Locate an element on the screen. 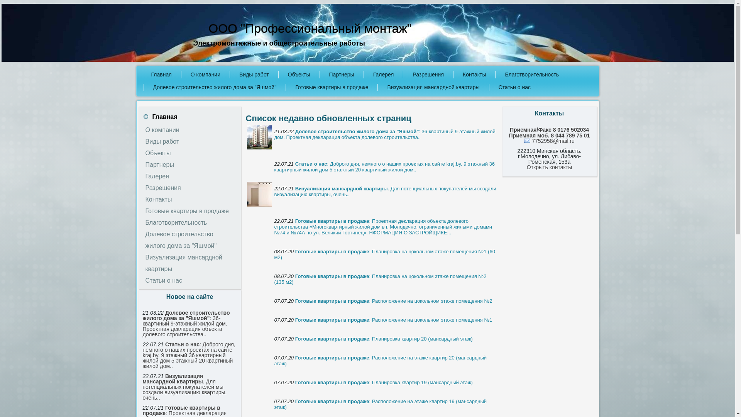 The image size is (741, 417). 7752958@mail.ru is located at coordinates (550, 141).